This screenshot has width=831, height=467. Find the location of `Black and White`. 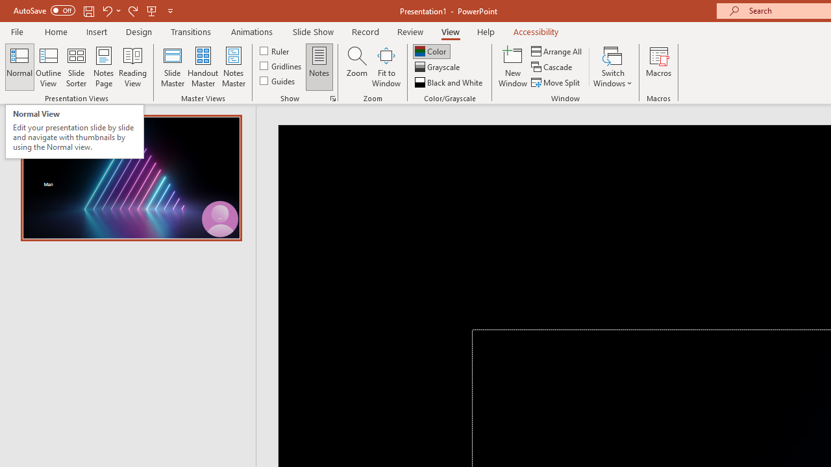

Black and White is located at coordinates (450, 82).